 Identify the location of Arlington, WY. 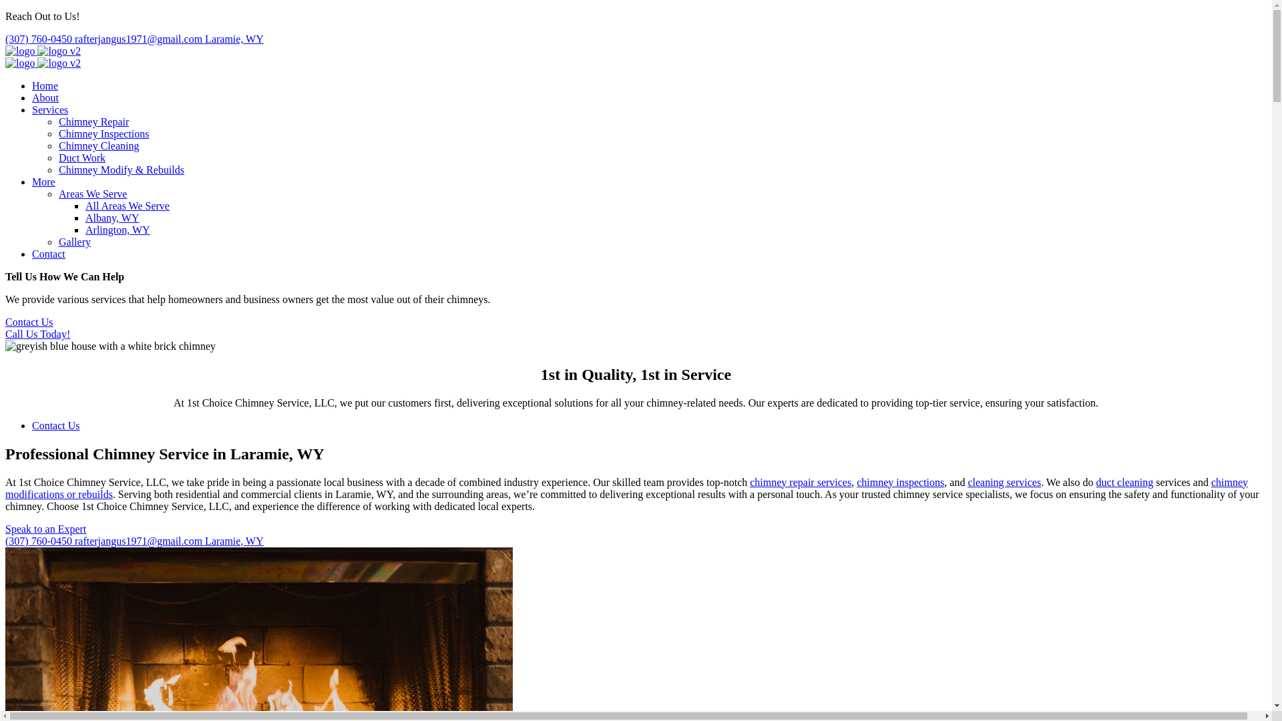
(118, 230).